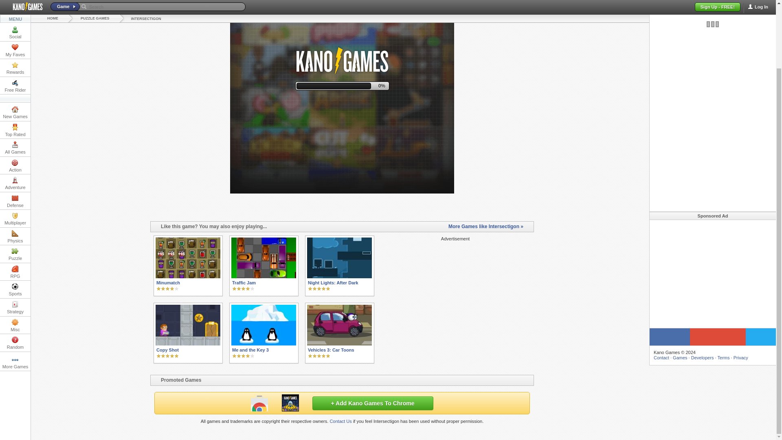 Image resolution: width=782 pixels, height=440 pixels. I want to click on All Games, so click(15, 73).